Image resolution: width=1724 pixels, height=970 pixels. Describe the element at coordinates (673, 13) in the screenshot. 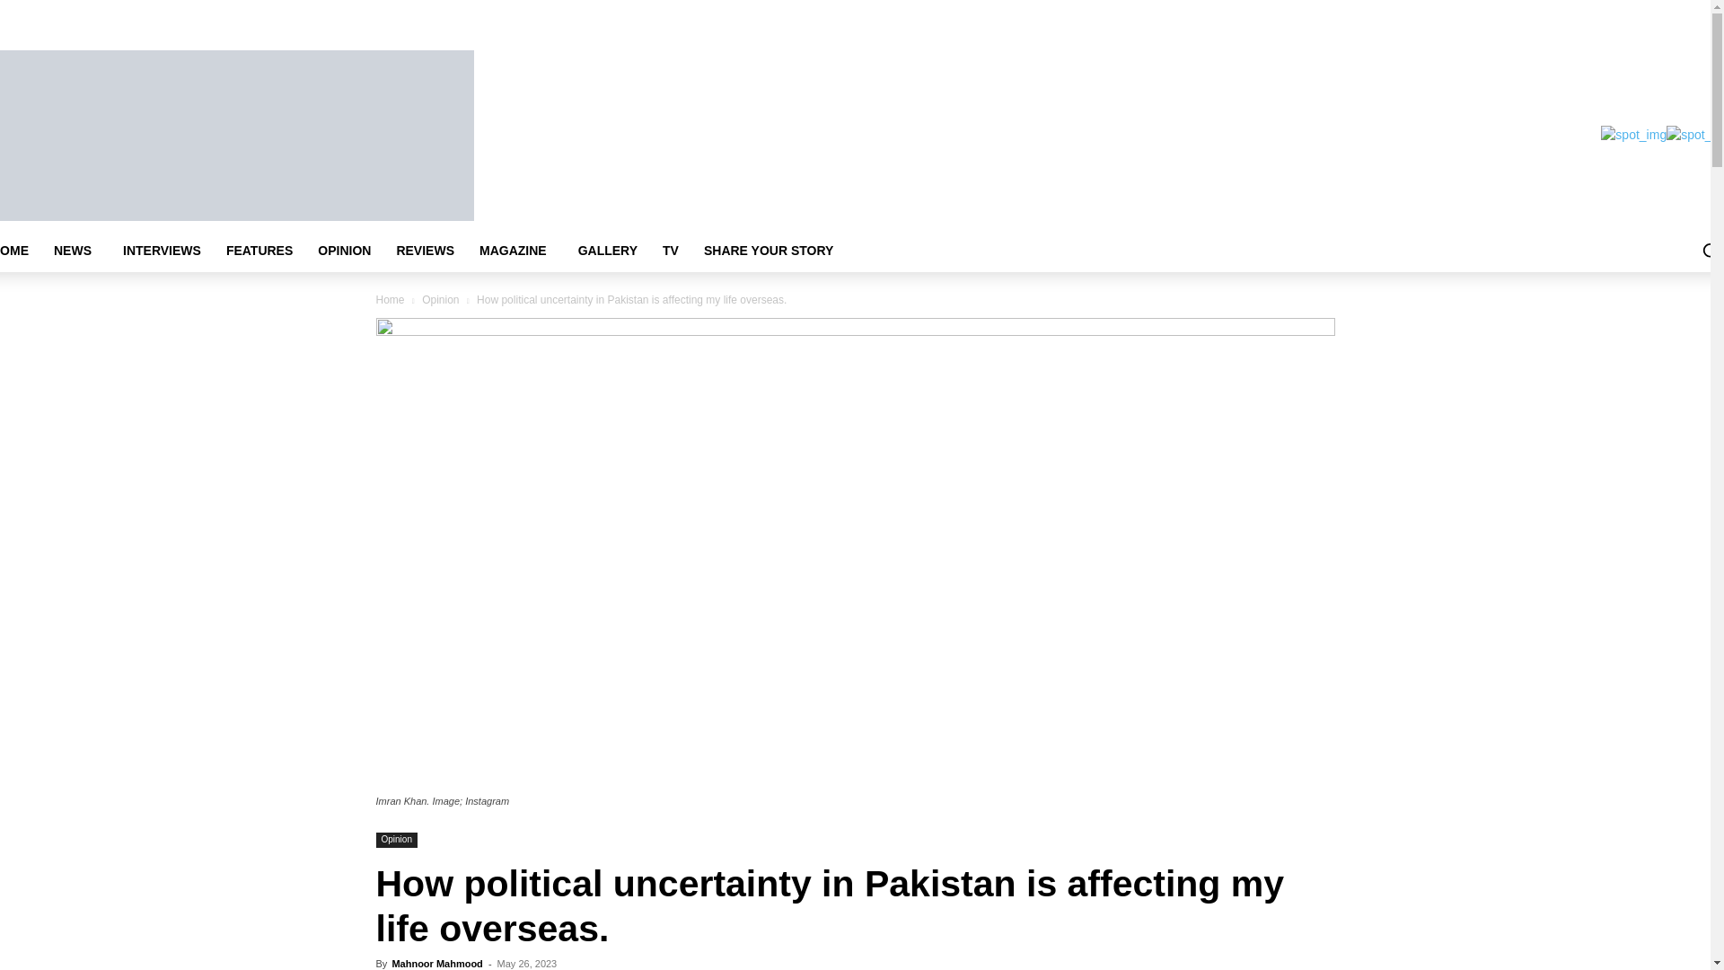

I see `Advertise` at that location.